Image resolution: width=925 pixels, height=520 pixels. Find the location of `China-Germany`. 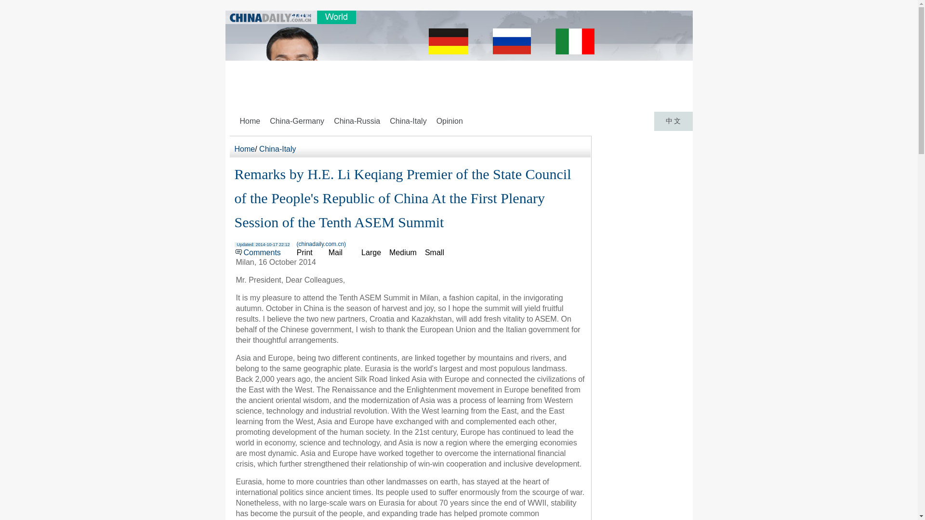

China-Germany is located at coordinates (297, 121).